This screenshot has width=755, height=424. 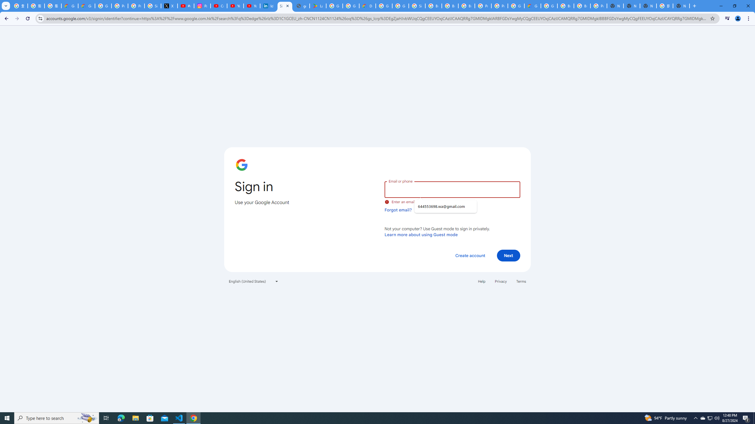 What do you see at coordinates (470, 255) in the screenshot?
I see `Create account` at bounding box center [470, 255].